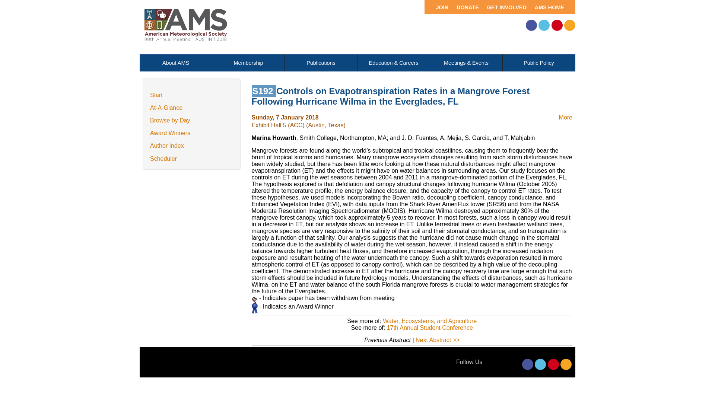 Image resolution: width=715 pixels, height=402 pixels. Describe the element at coordinates (163, 159) in the screenshot. I see `Scheduler` at that location.